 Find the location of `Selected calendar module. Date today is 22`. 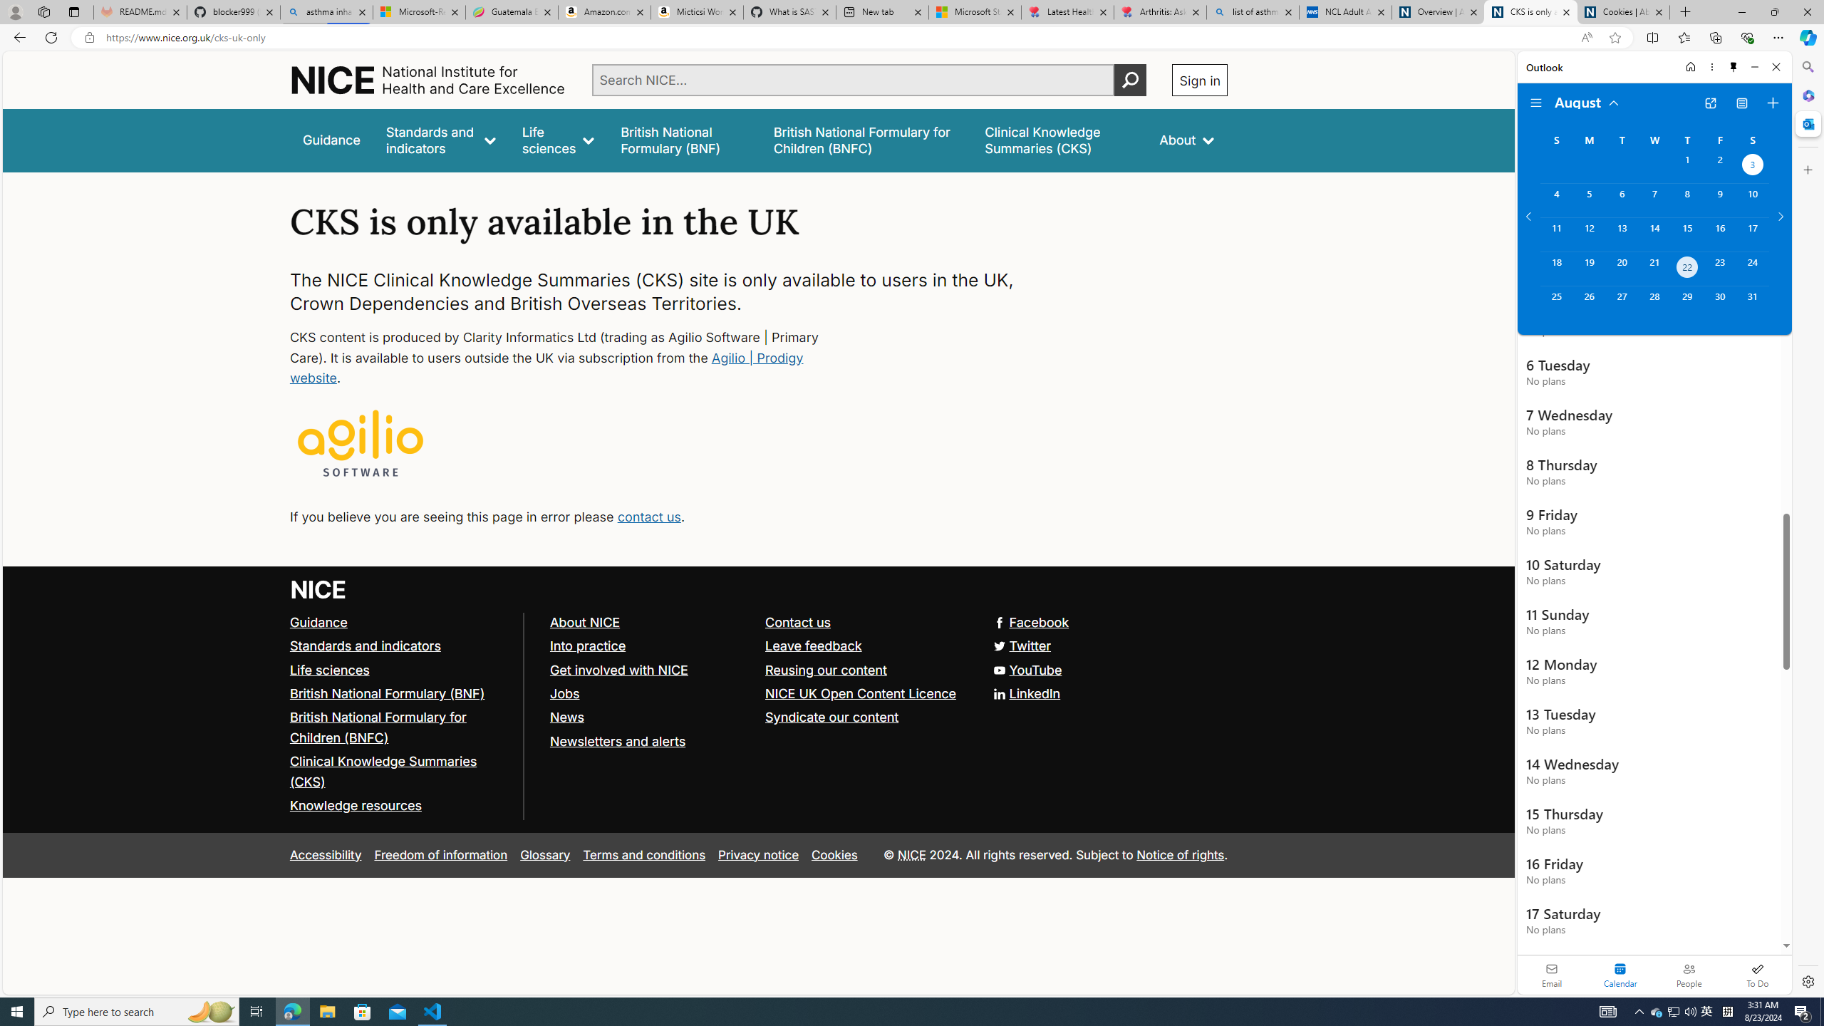

Selected calendar module. Date today is 22 is located at coordinates (1620, 975).